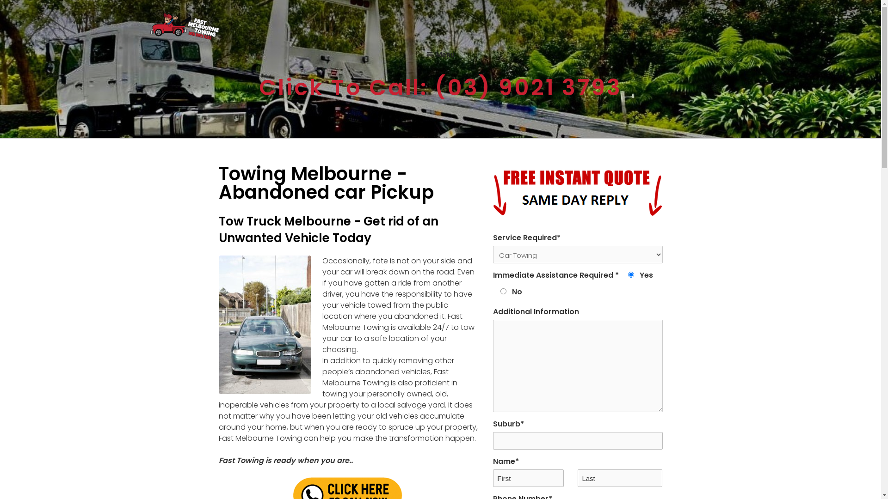 This screenshot has height=499, width=888. What do you see at coordinates (0, 0) in the screenshot?
I see `Skip to content` at bounding box center [0, 0].